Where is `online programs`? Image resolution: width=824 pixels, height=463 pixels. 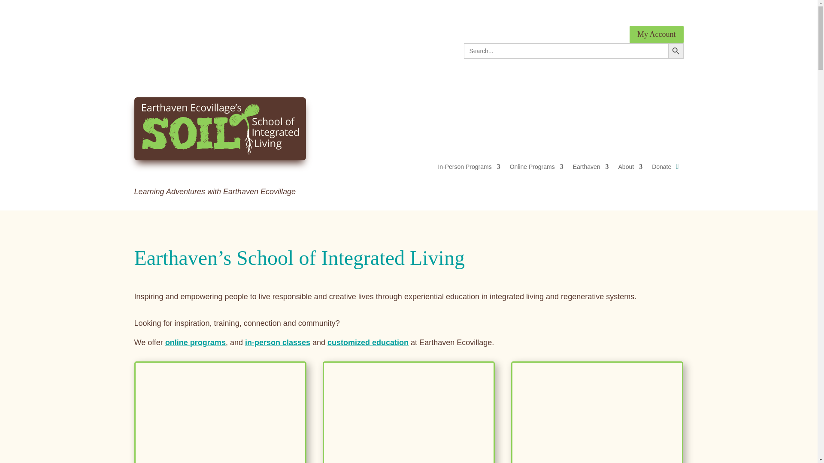
online programs is located at coordinates (196, 342).